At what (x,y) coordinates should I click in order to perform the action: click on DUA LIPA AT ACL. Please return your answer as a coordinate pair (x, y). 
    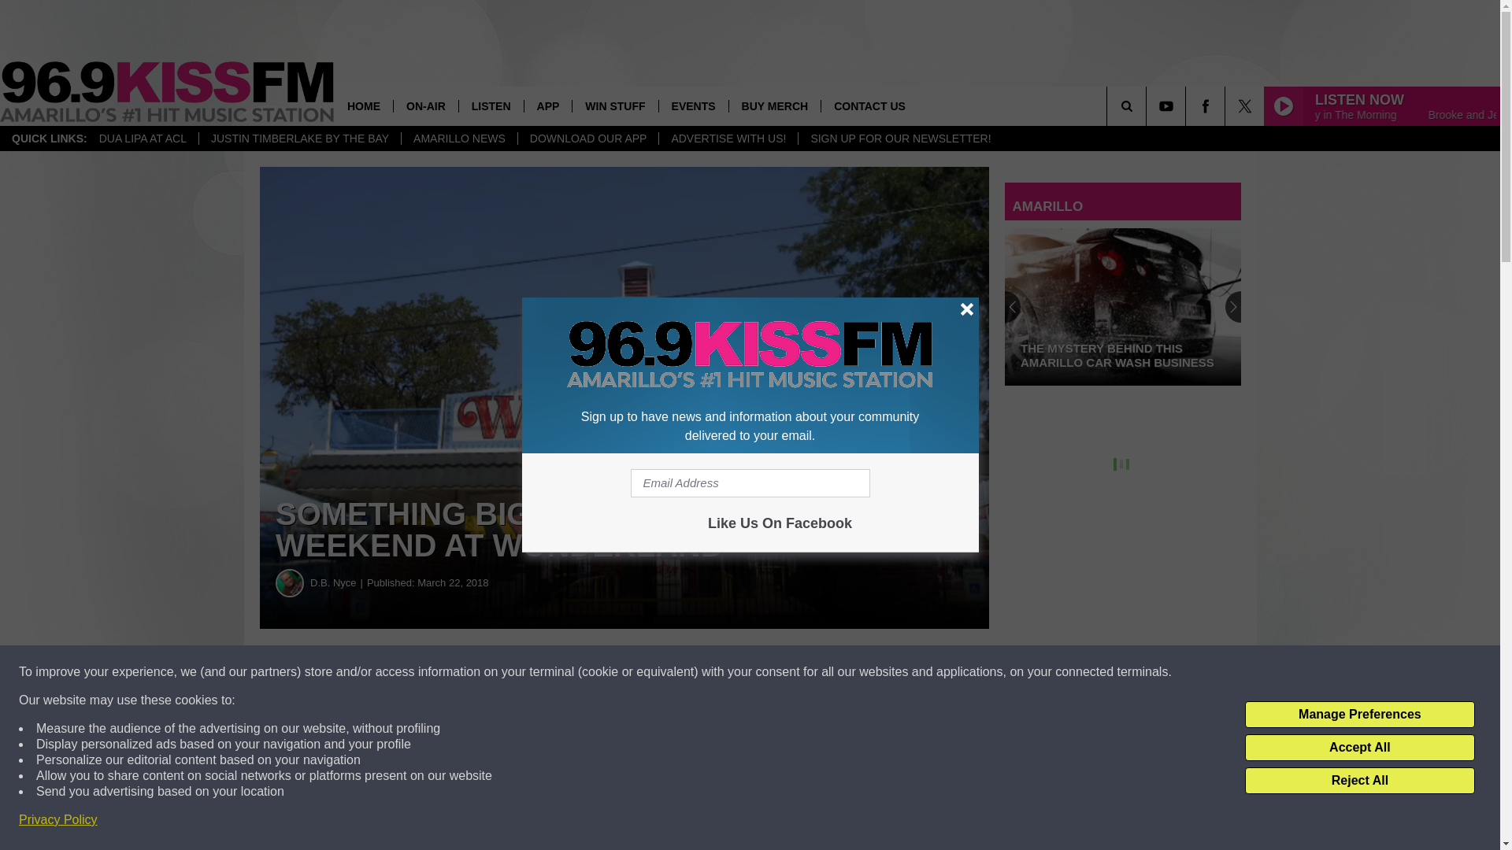
    Looking at the image, I should click on (143, 139).